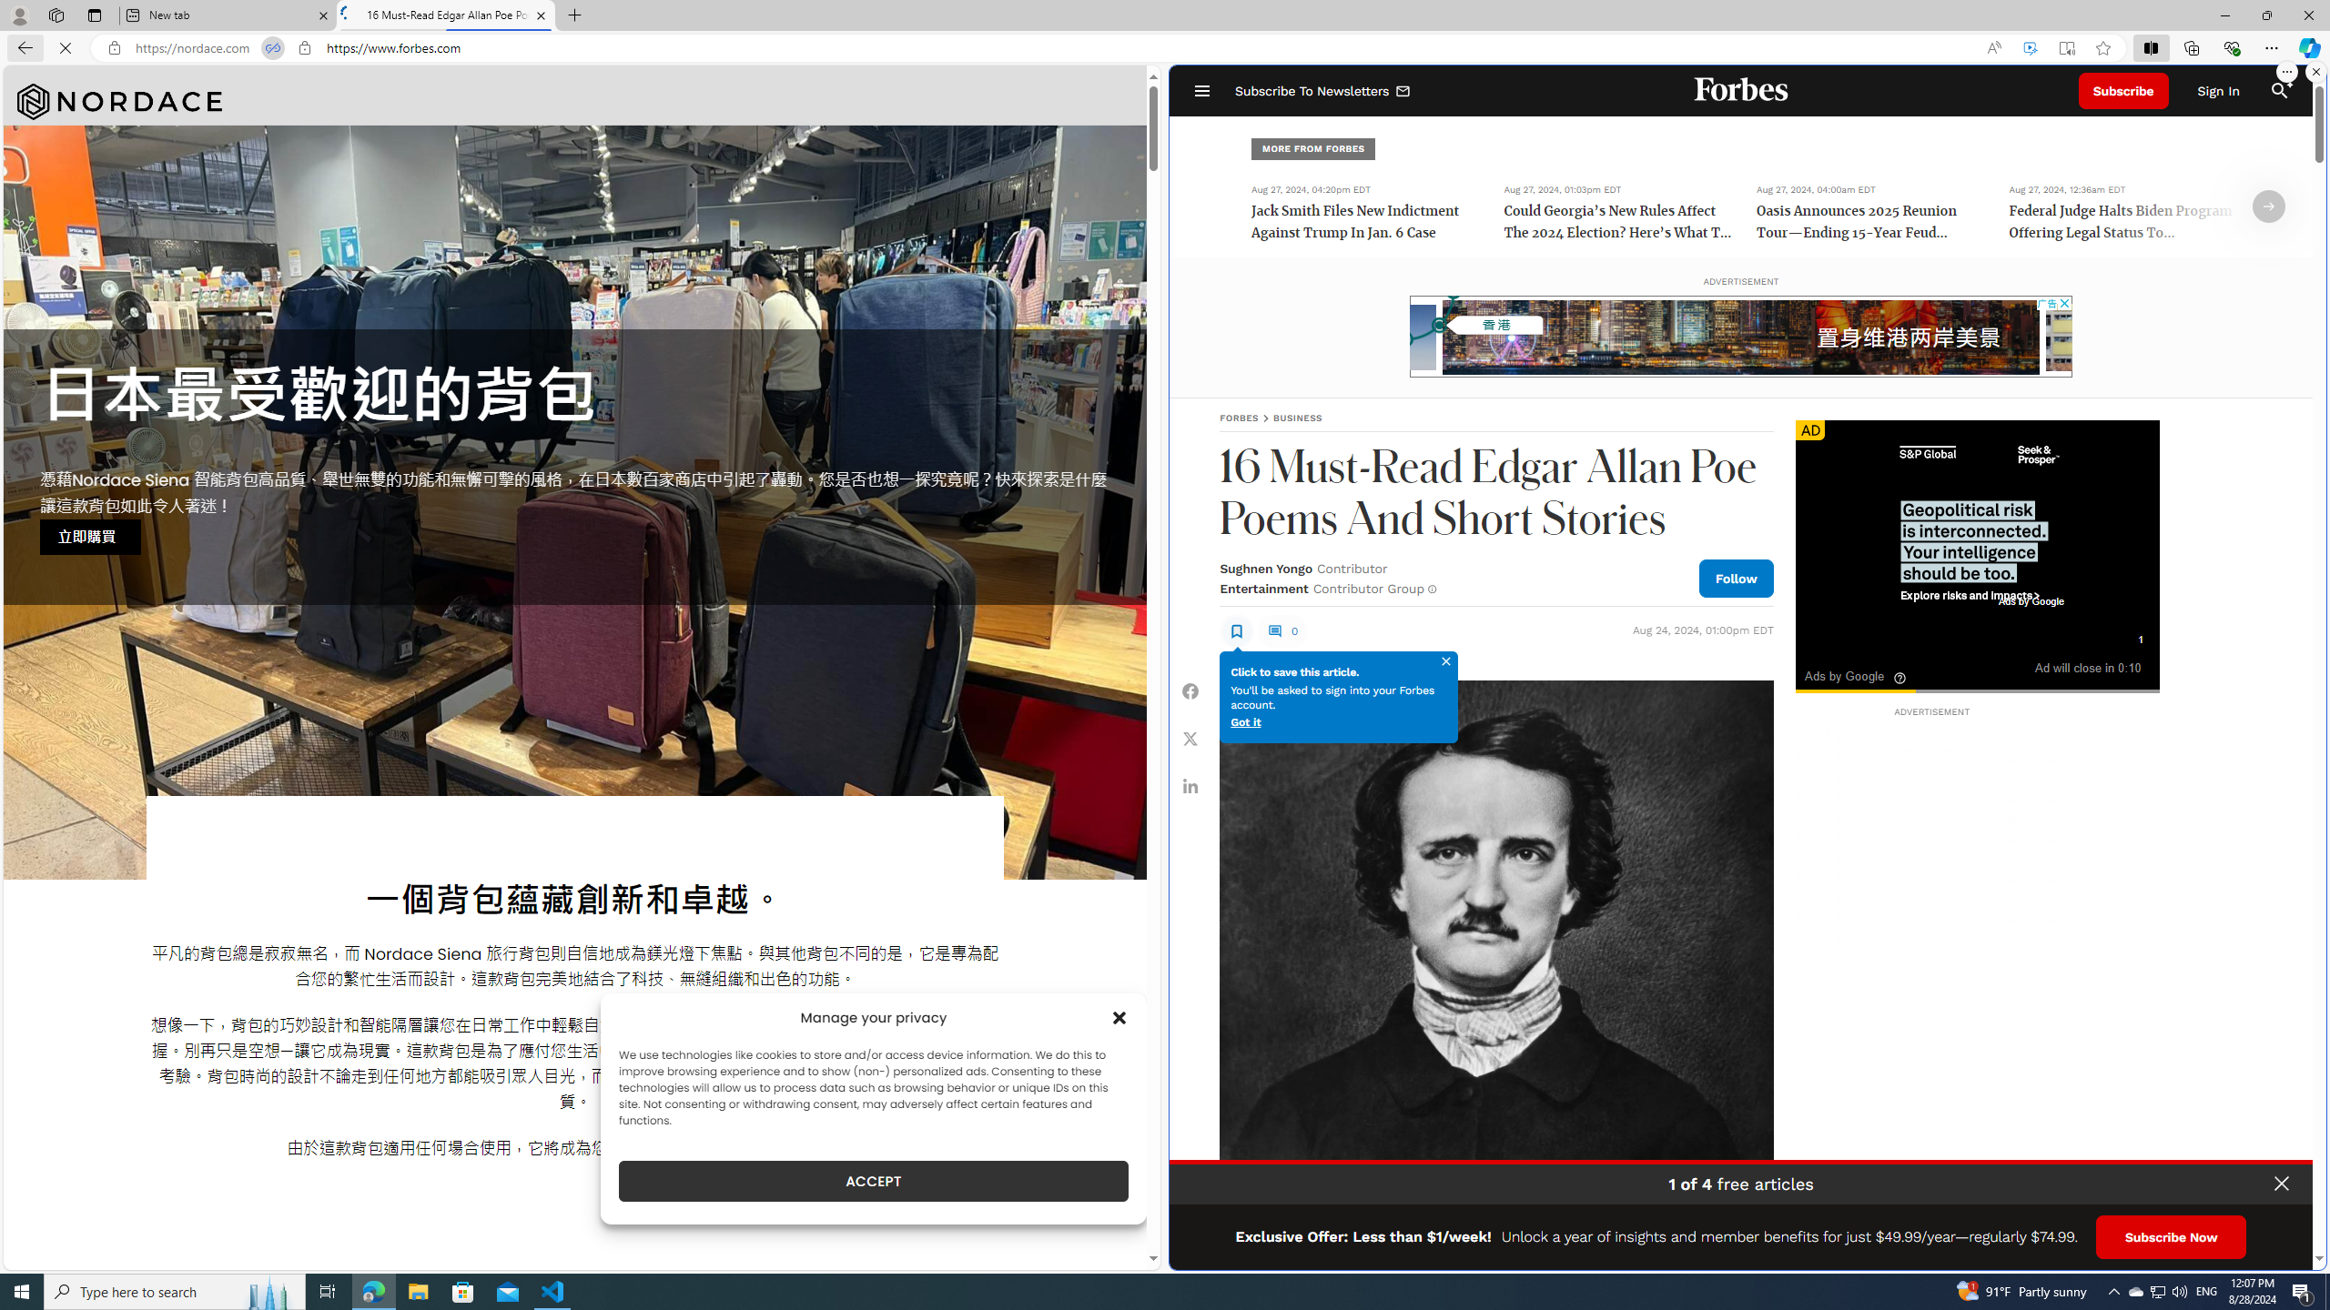 The image size is (2330, 1310). Describe the element at coordinates (2269, 207) in the screenshot. I see `Class: fs-icon fs-icon--arrow-right` at that location.